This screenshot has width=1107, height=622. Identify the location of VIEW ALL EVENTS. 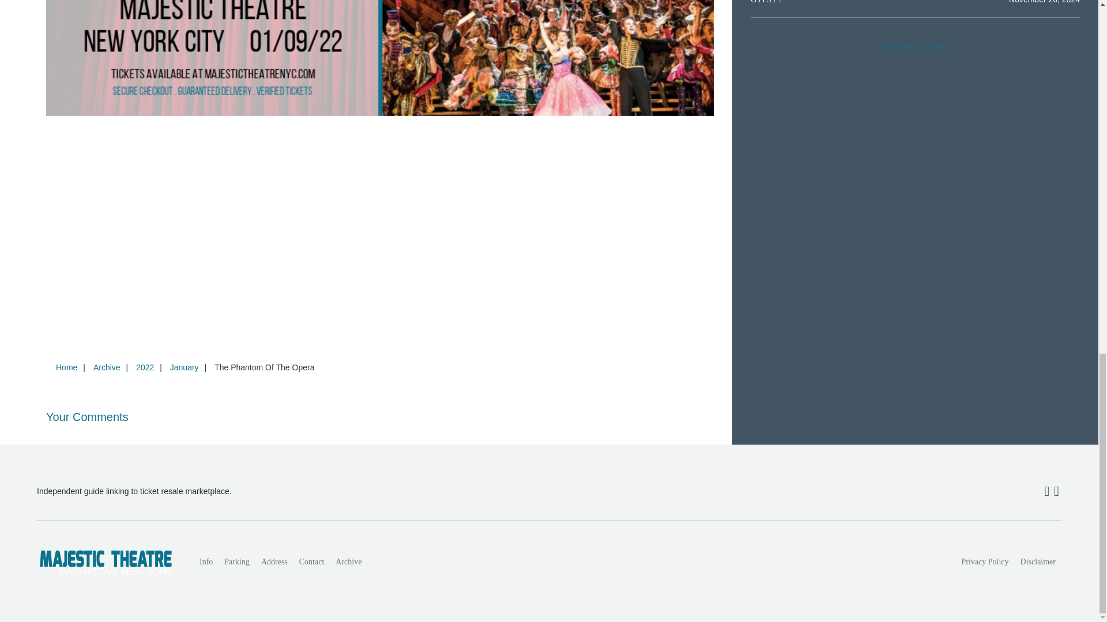
(915, 47).